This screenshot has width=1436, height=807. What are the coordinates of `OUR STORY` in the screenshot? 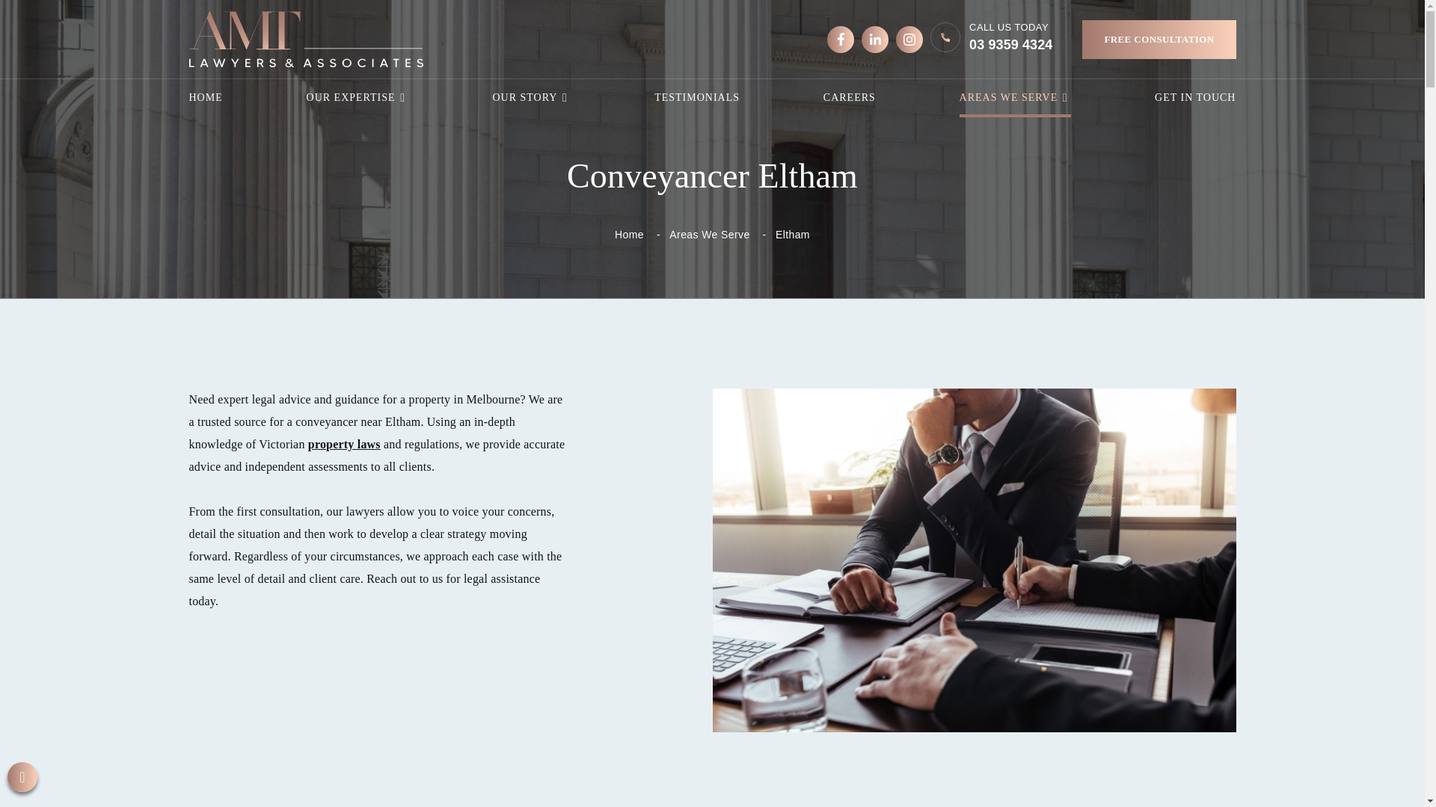 It's located at (945, 37).